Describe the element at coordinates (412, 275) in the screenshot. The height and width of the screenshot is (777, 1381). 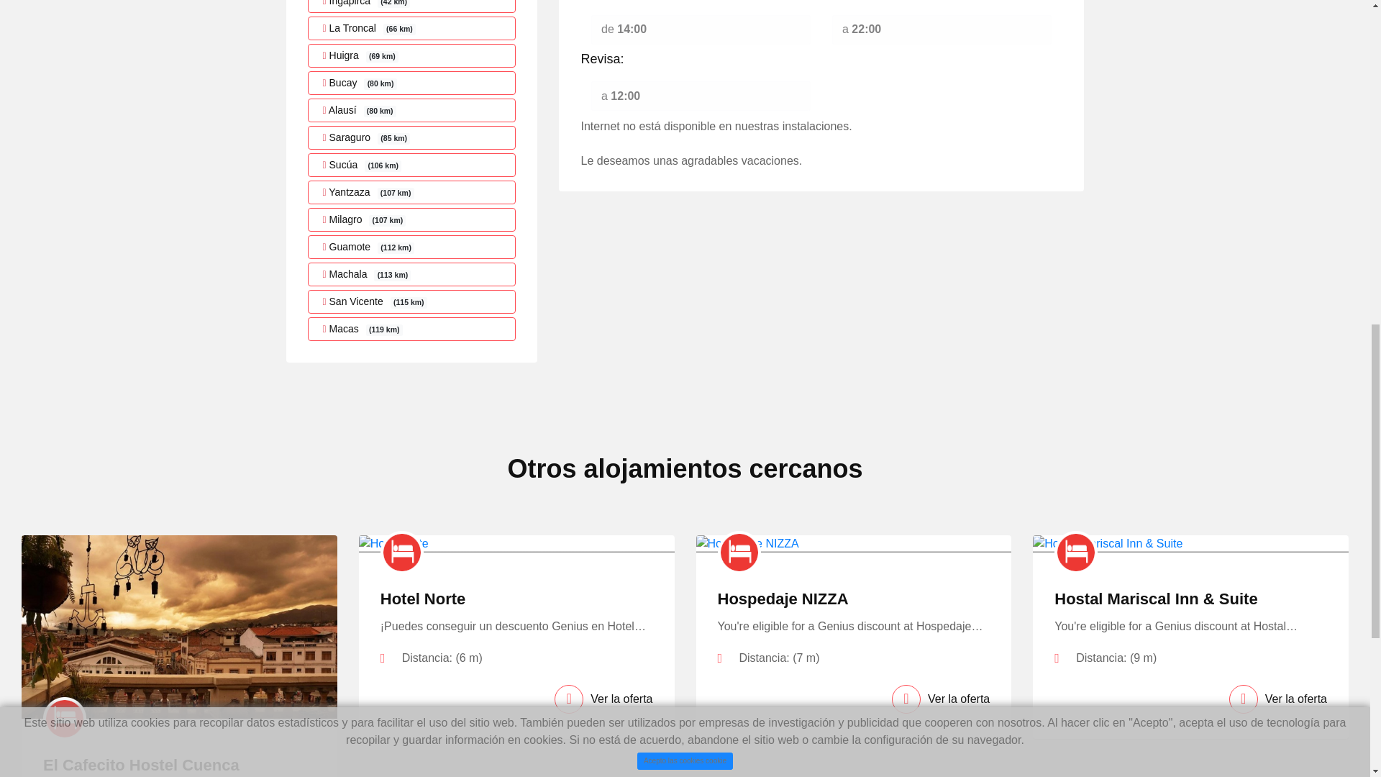
I see `Alojamiento Machala` at that location.